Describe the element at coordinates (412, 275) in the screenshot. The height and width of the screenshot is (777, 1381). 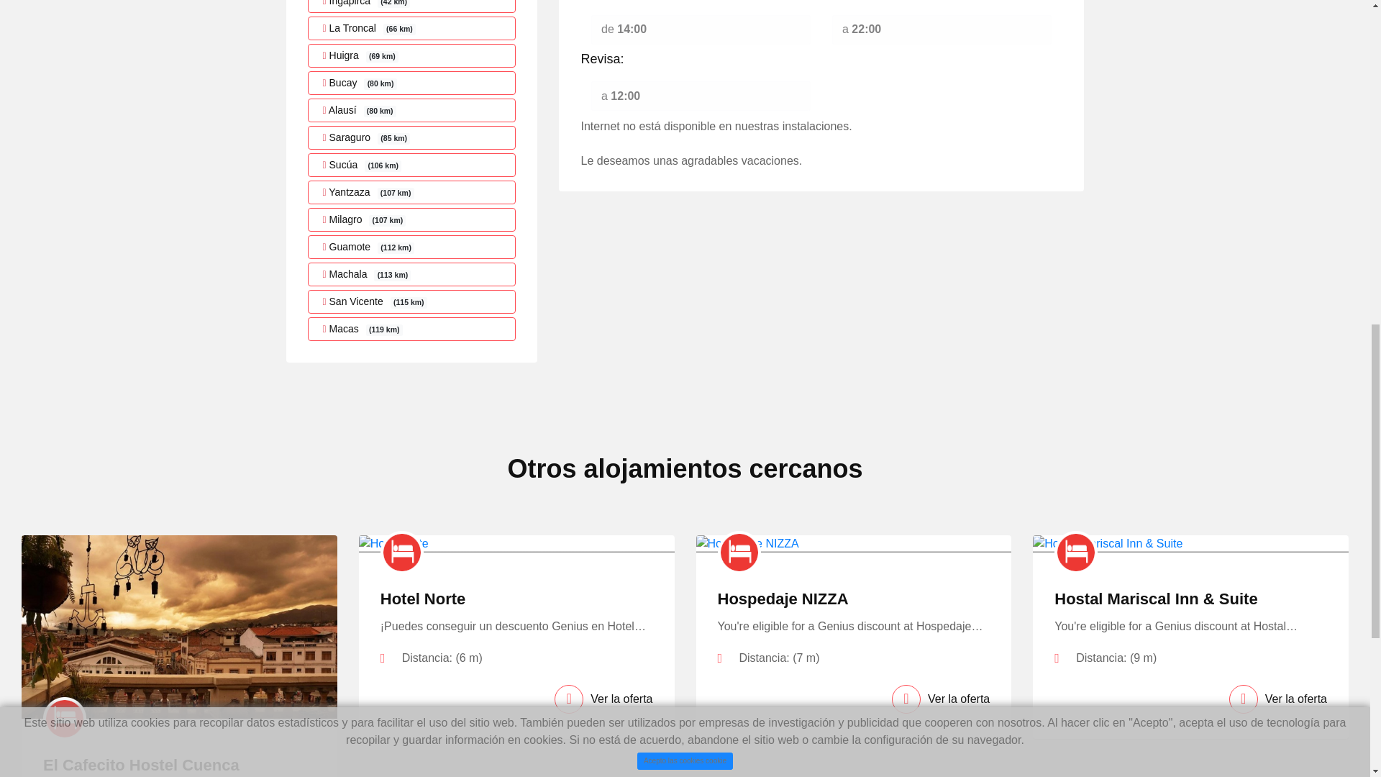
I see `Alojamiento Machala` at that location.